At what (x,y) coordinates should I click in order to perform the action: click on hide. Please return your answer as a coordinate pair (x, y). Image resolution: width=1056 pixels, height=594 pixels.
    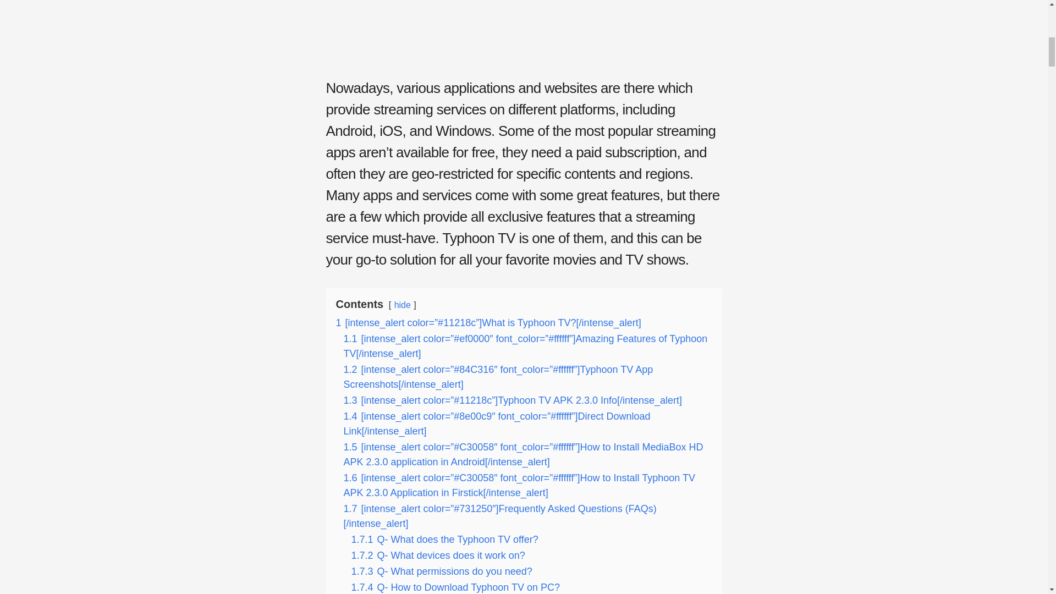
    Looking at the image, I should click on (402, 305).